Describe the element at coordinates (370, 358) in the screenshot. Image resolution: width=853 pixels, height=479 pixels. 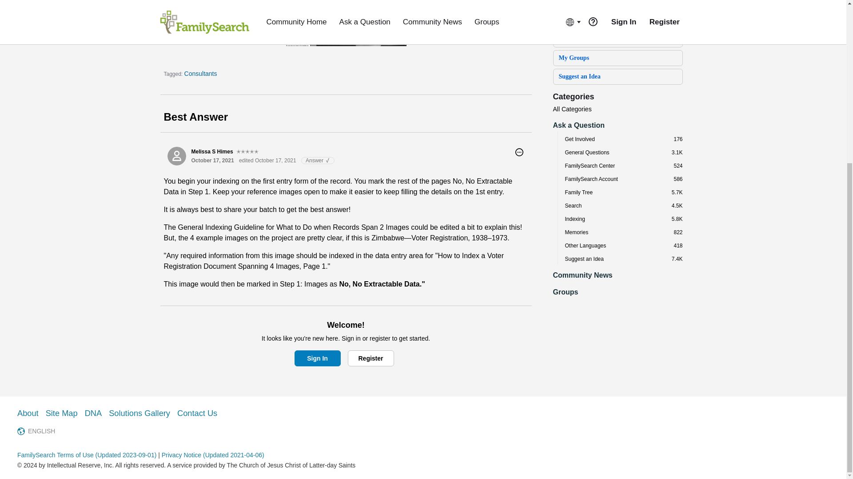
I see `Register` at that location.